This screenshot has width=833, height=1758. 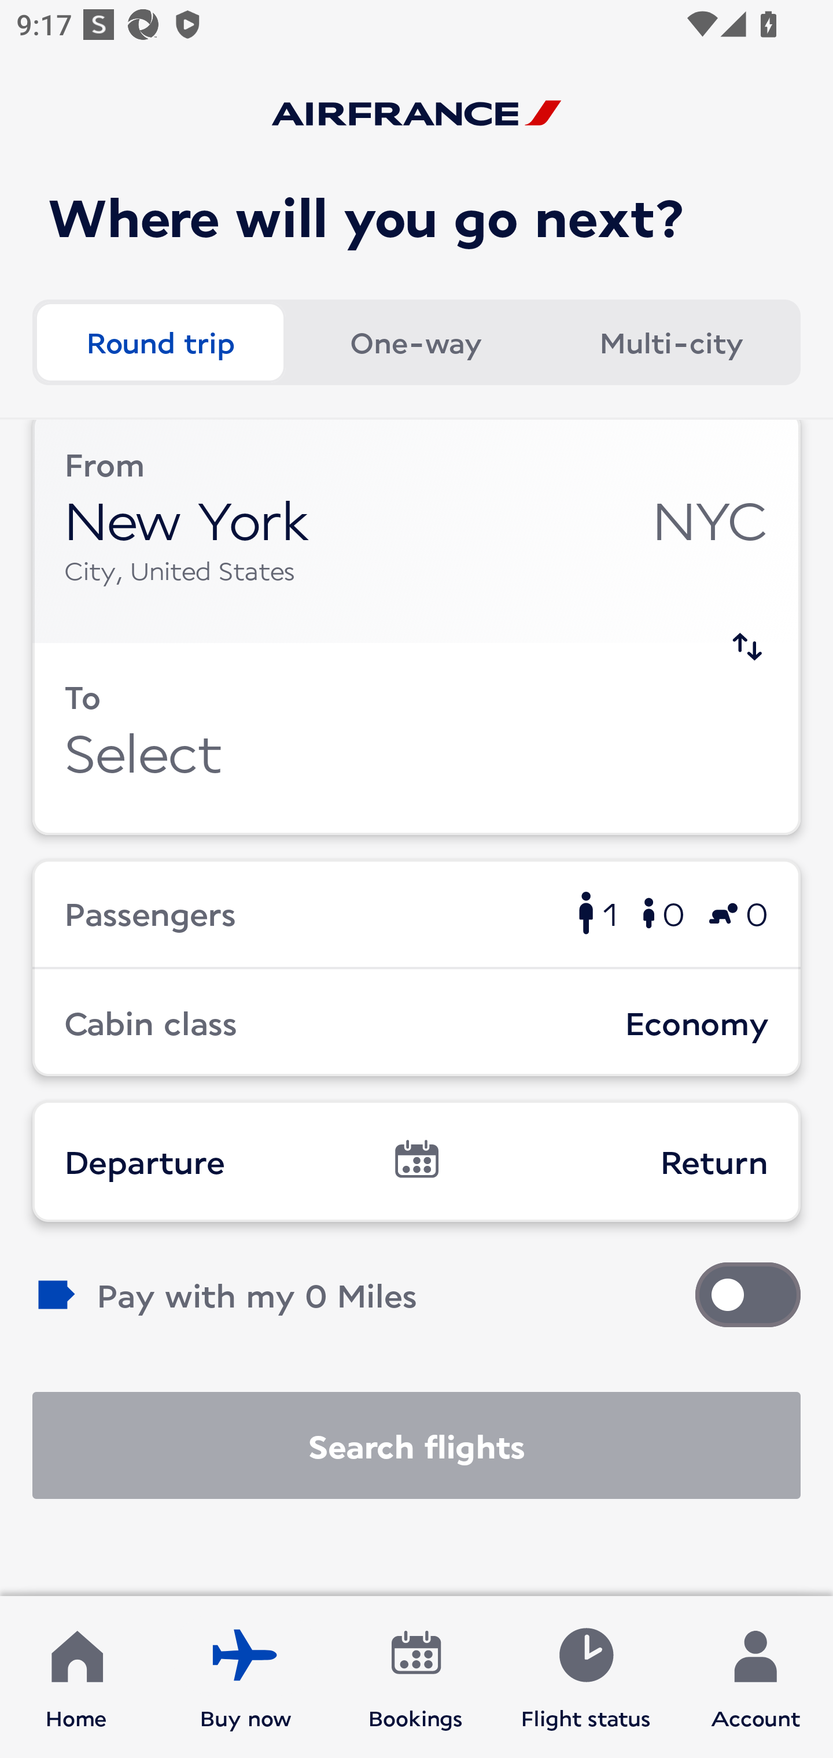 What do you see at coordinates (585, 1677) in the screenshot?
I see `Flight status` at bounding box center [585, 1677].